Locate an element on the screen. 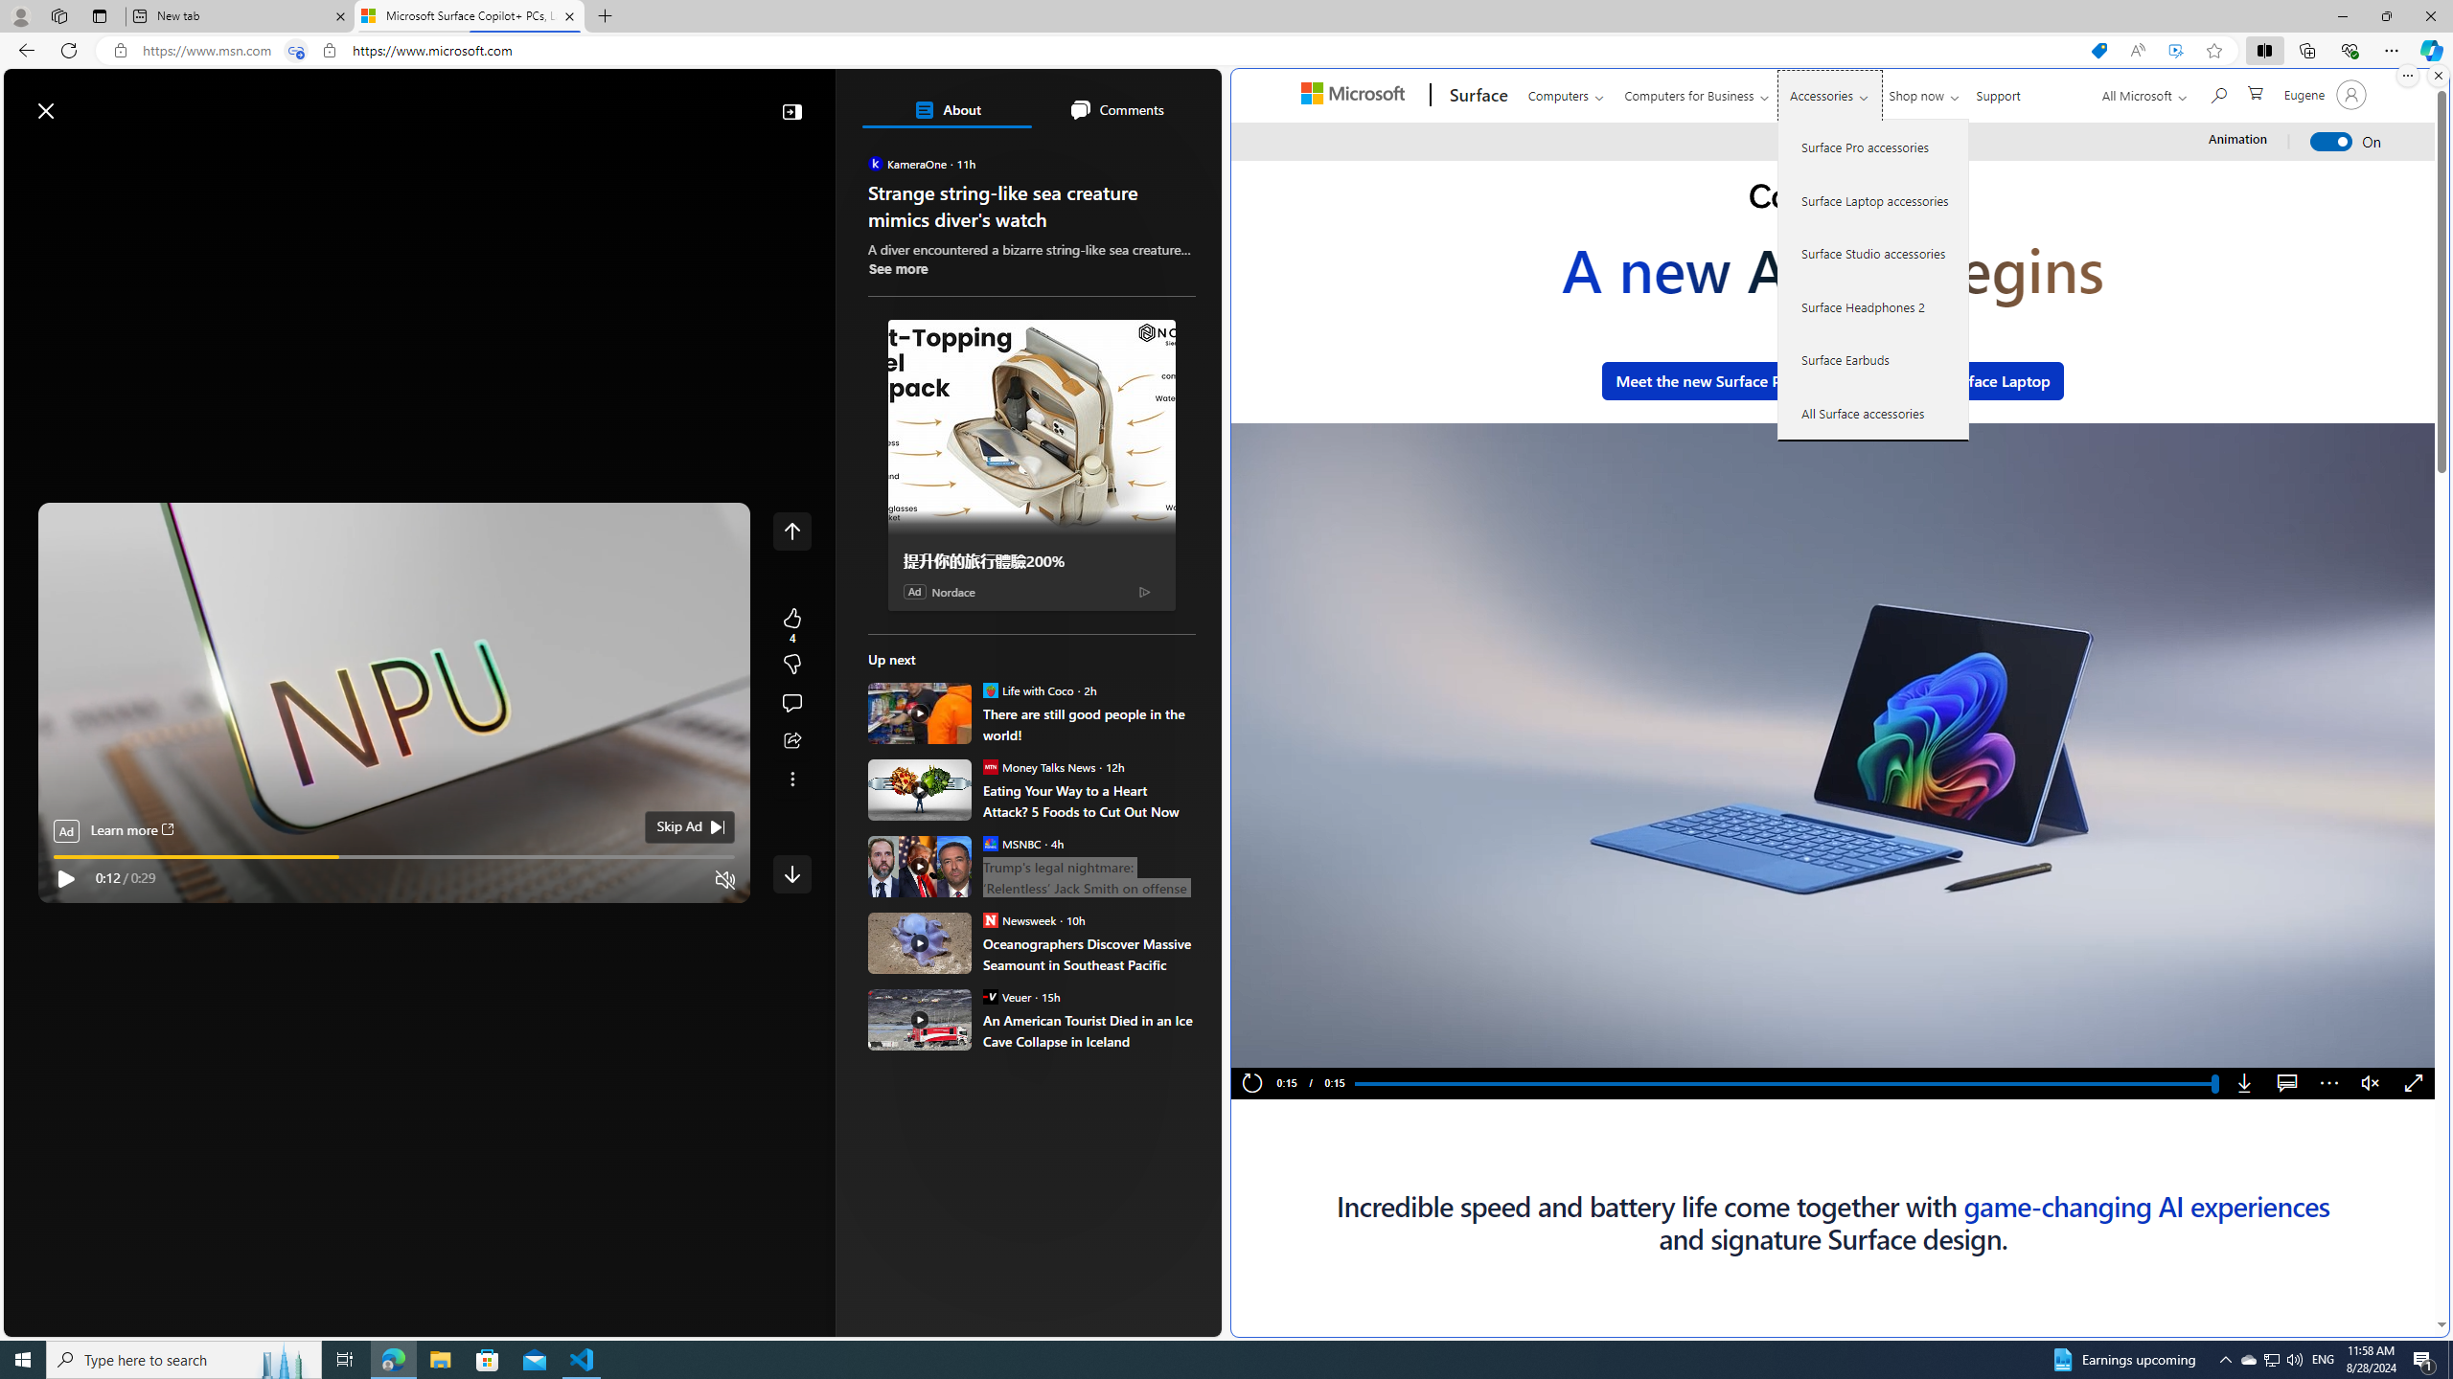  Dislike is located at coordinates (791, 665).